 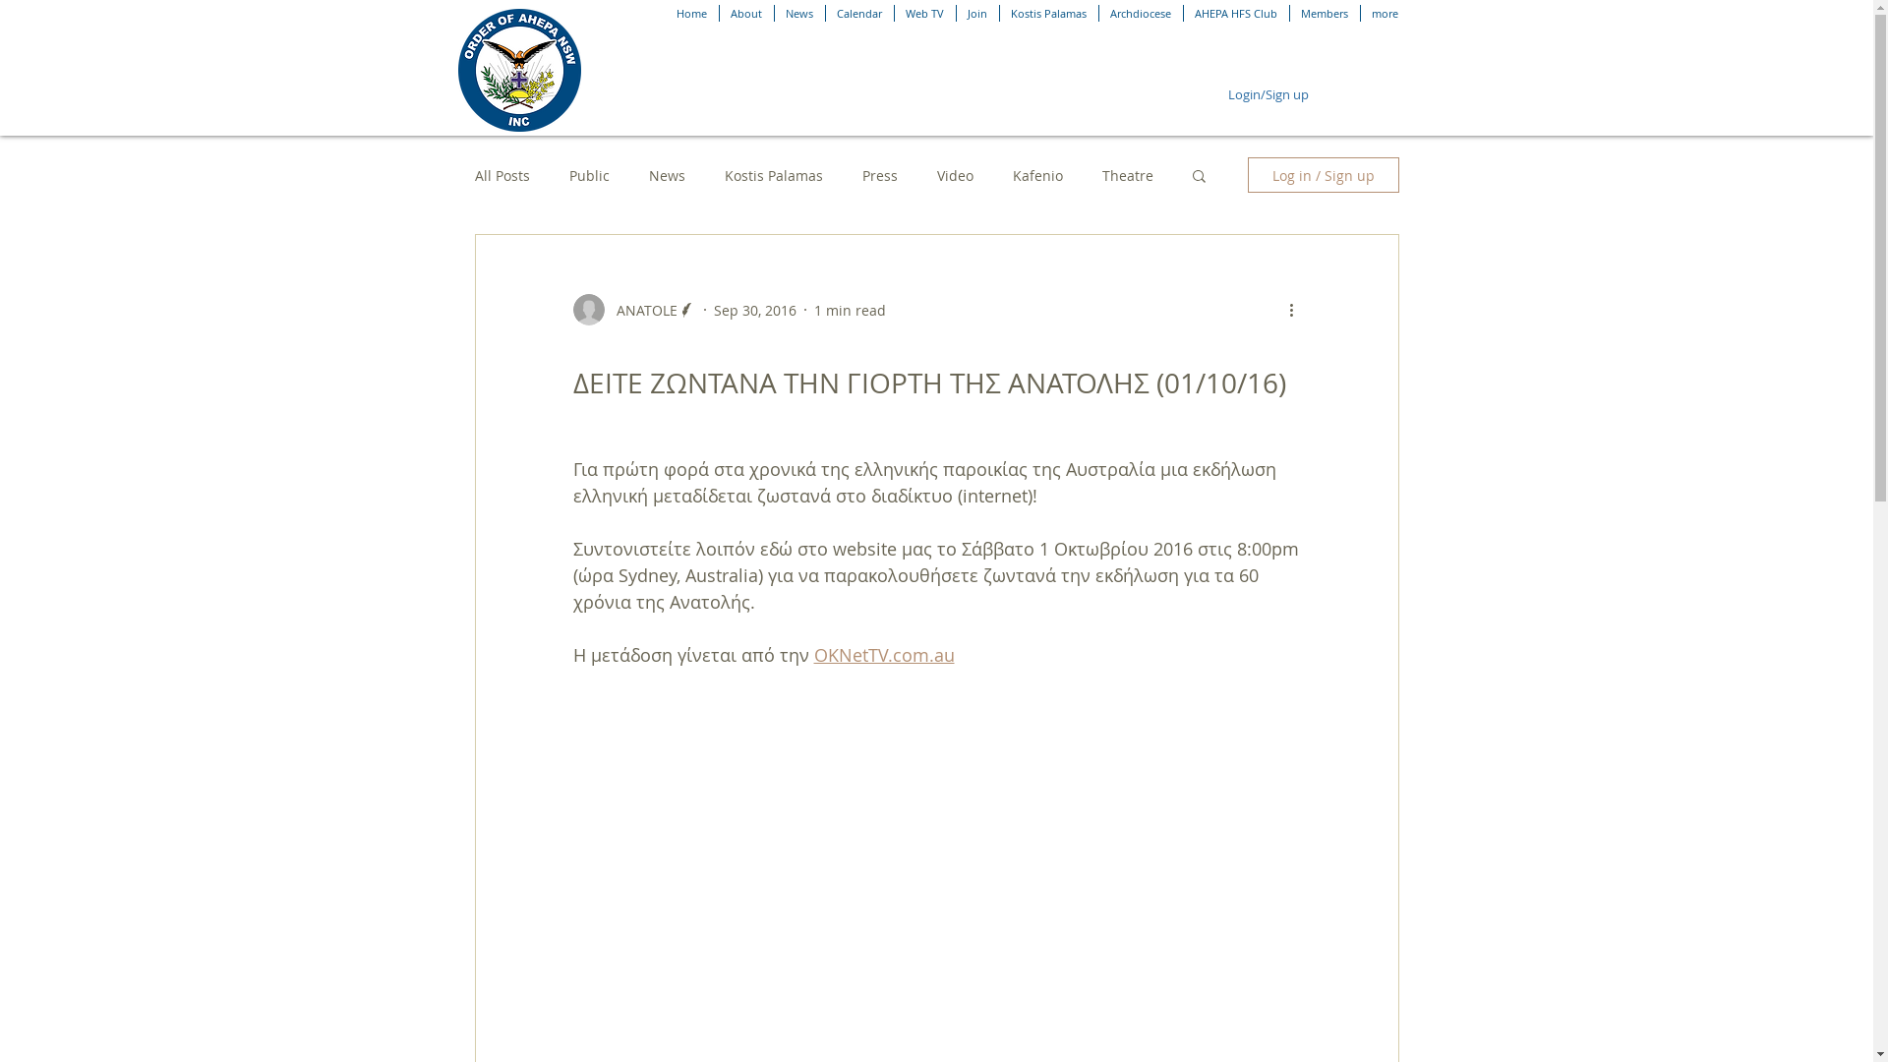 What do you see at coordinates (667, 174) in the screenshot?
I see `News` at bounding box center [667, 174].